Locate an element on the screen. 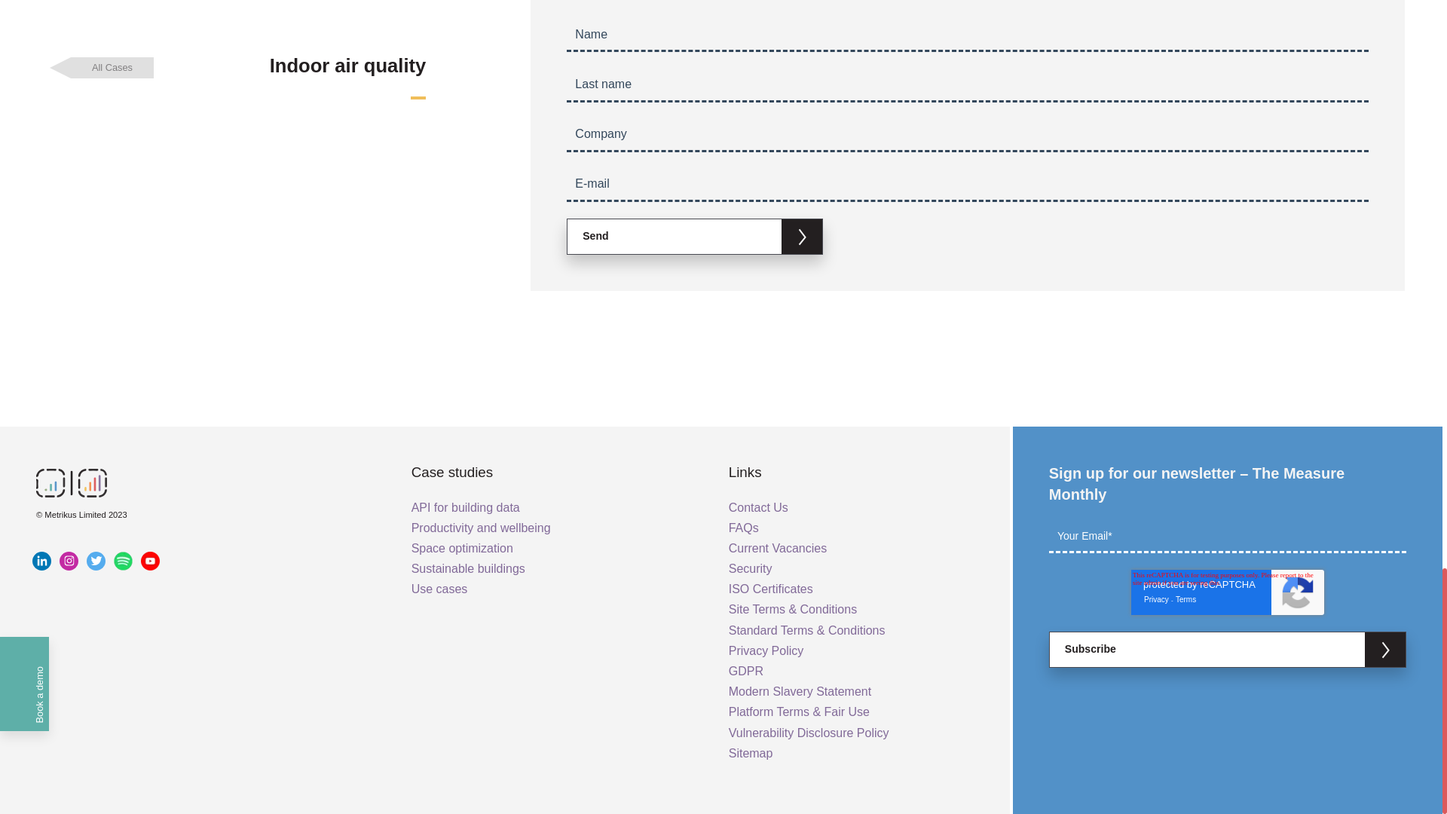  Productivity and wellbeing is located at coordinates (481, 528).